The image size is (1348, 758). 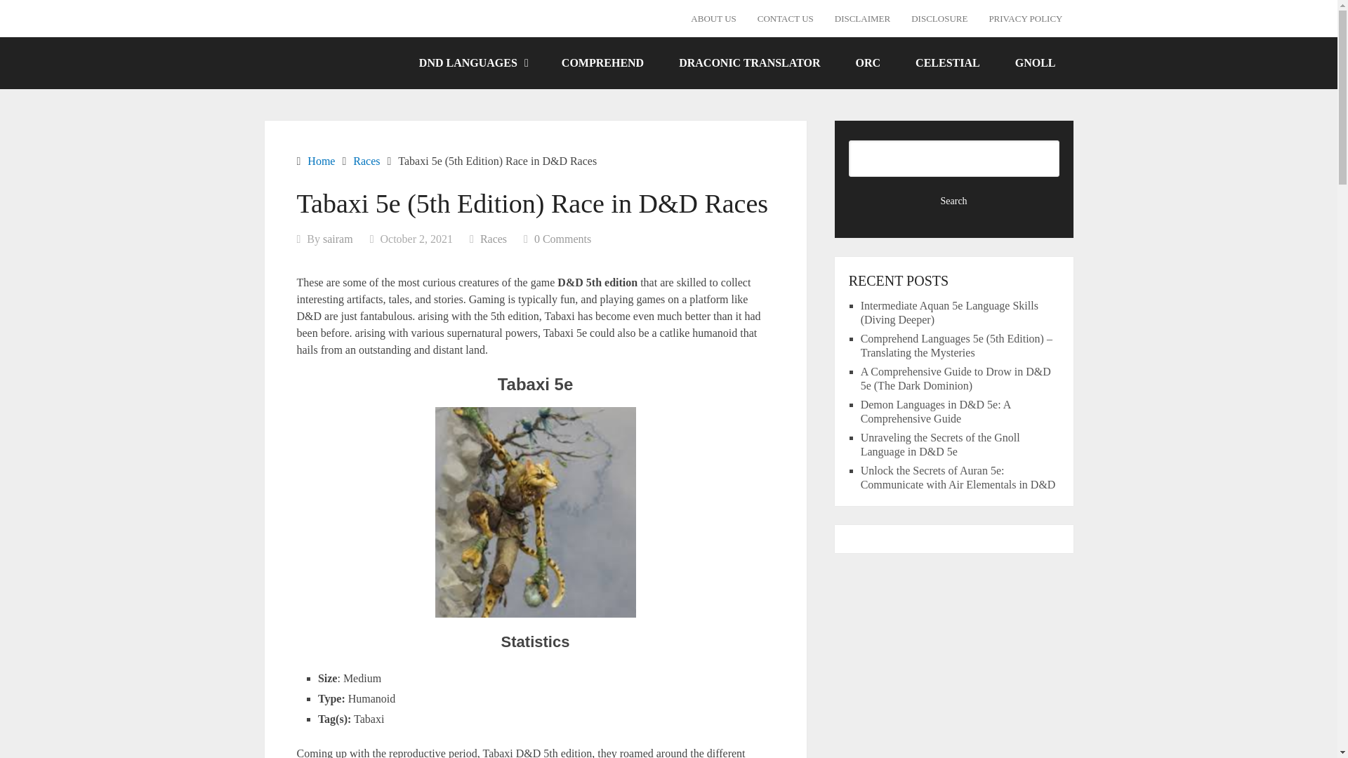 What do you see at coordinates (862, 18) in the screenshot?
I see `DISCLAIMER` at bounding box center [862, 18].